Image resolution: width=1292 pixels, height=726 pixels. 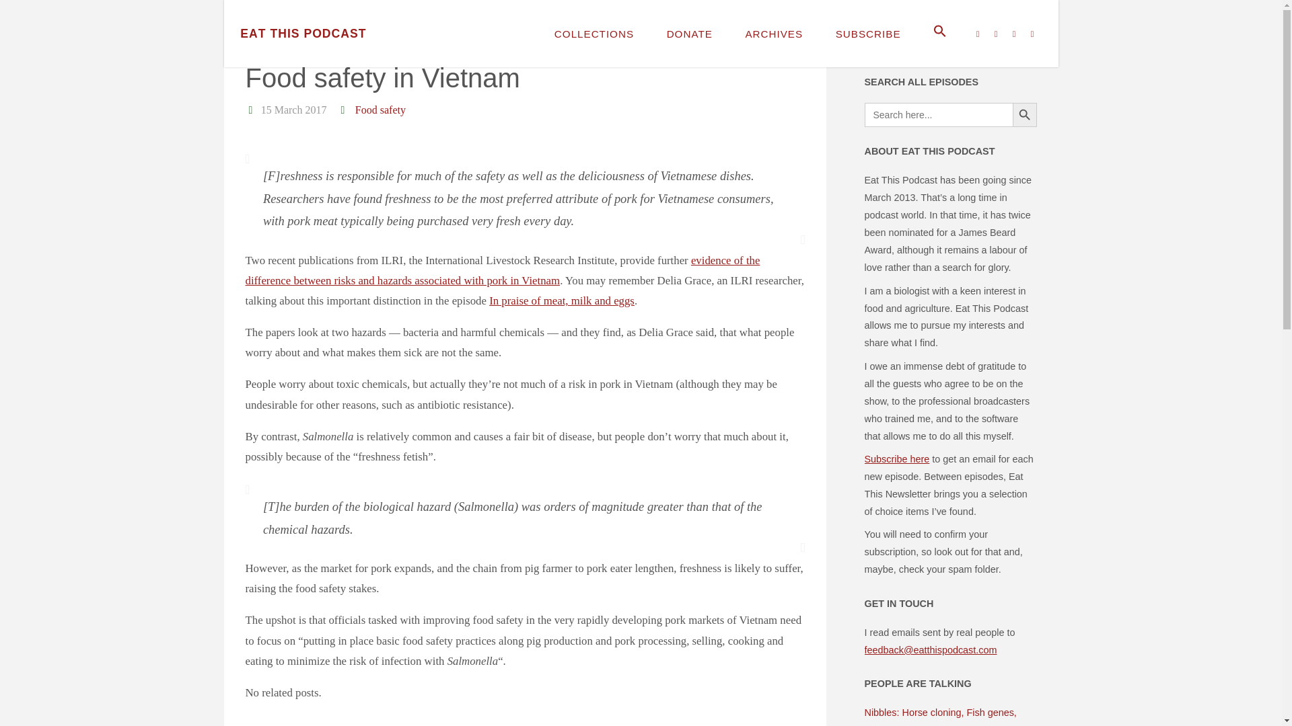 I want to click on Tagged, so click(x=343, y=110).